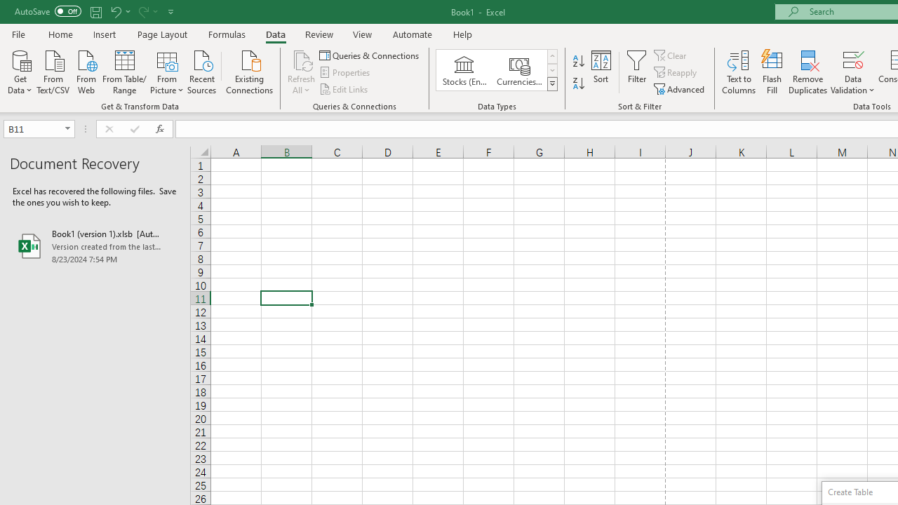 This screenshot has height=505, width=898. What do you see at coordinates (551, 56) in the screenshot?
I see `Row up` at bounding box center [551, 56].